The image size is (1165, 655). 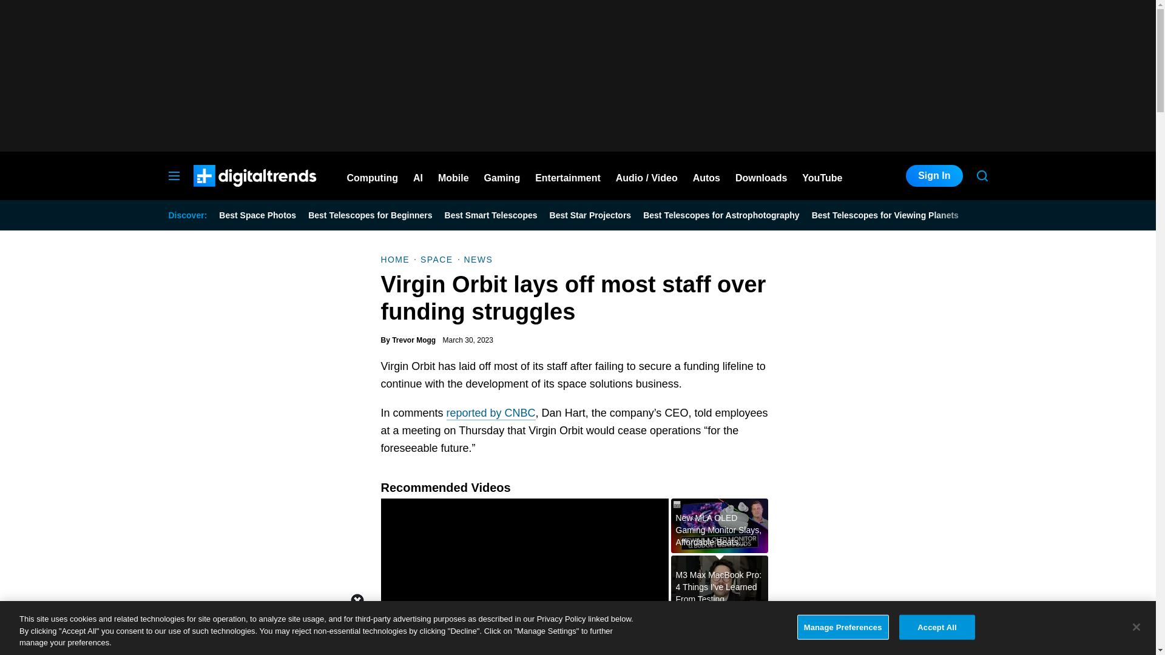 I want to click on Gaming, so click(x=502, y=176).